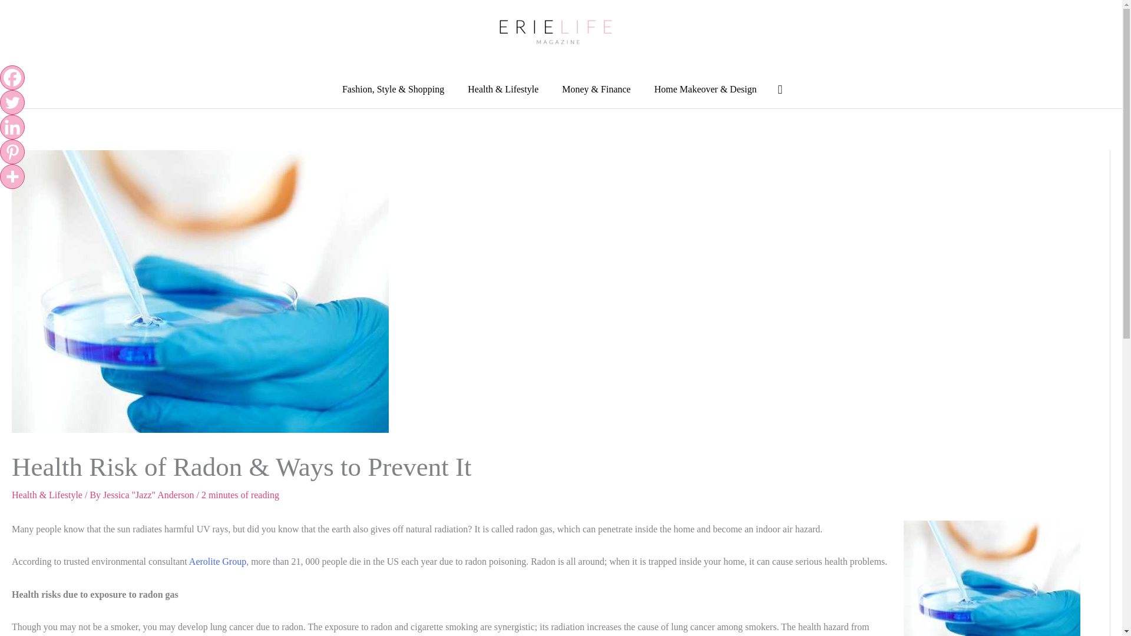 This screenshot has height=636, width=1131. I want to click on Linkedin, so click(12, 127).